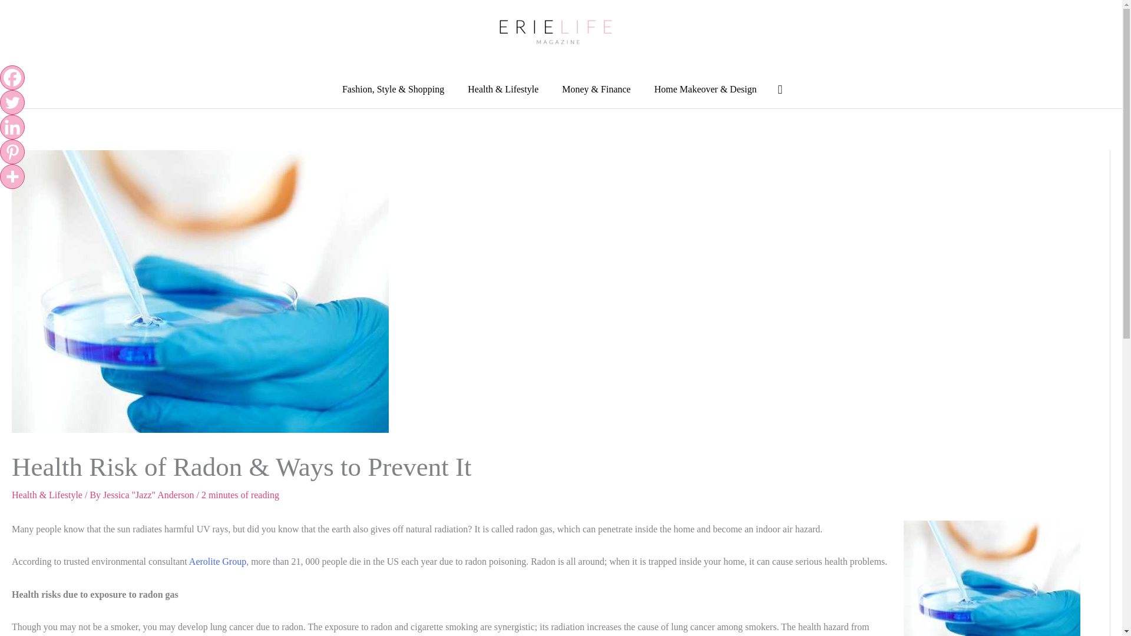 This screenshot has height=636, width=1131. I want to click on Linkedin, so click(12, 127).